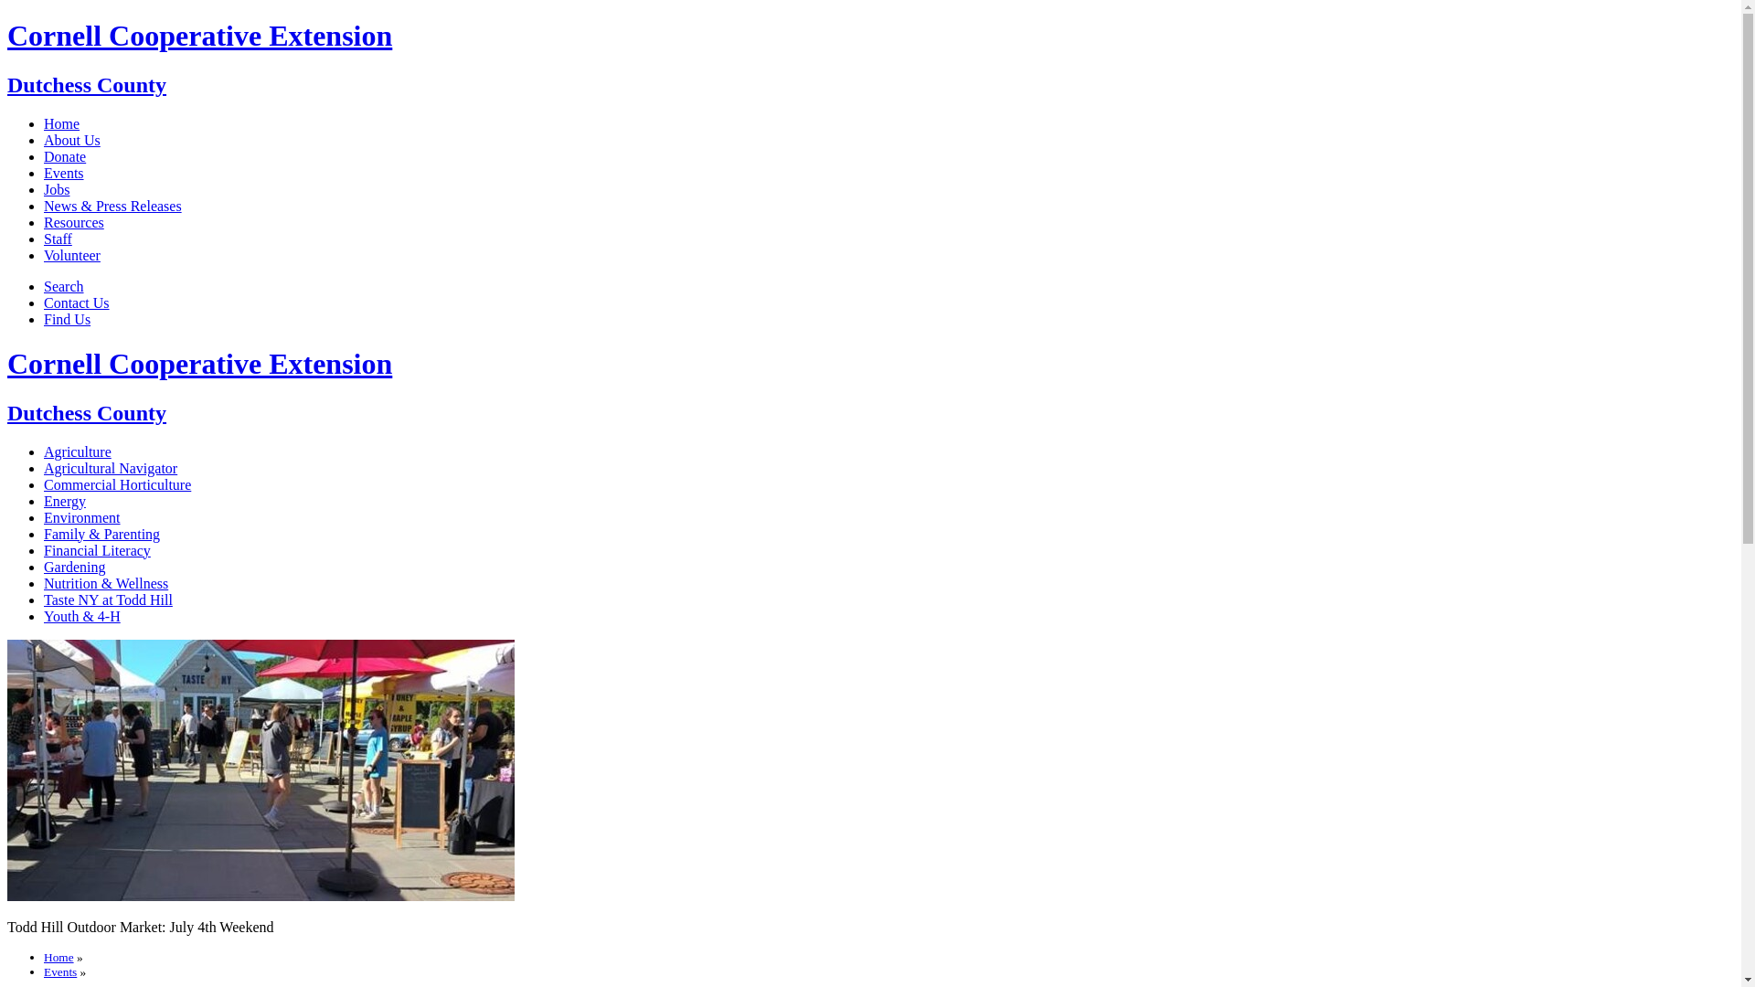 The width and height of the screenshot is (1755, 987). What do you see at coordinates (65, 157) in the screenshot?
I see `Donate` at bounding box center [65, 157].